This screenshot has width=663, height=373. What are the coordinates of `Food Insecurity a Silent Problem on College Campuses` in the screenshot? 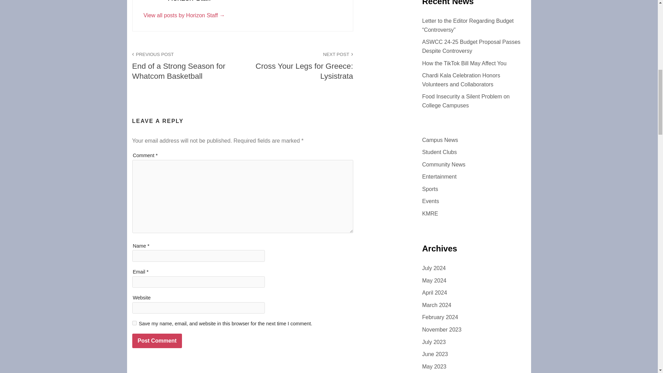 It's located at (434, 293).